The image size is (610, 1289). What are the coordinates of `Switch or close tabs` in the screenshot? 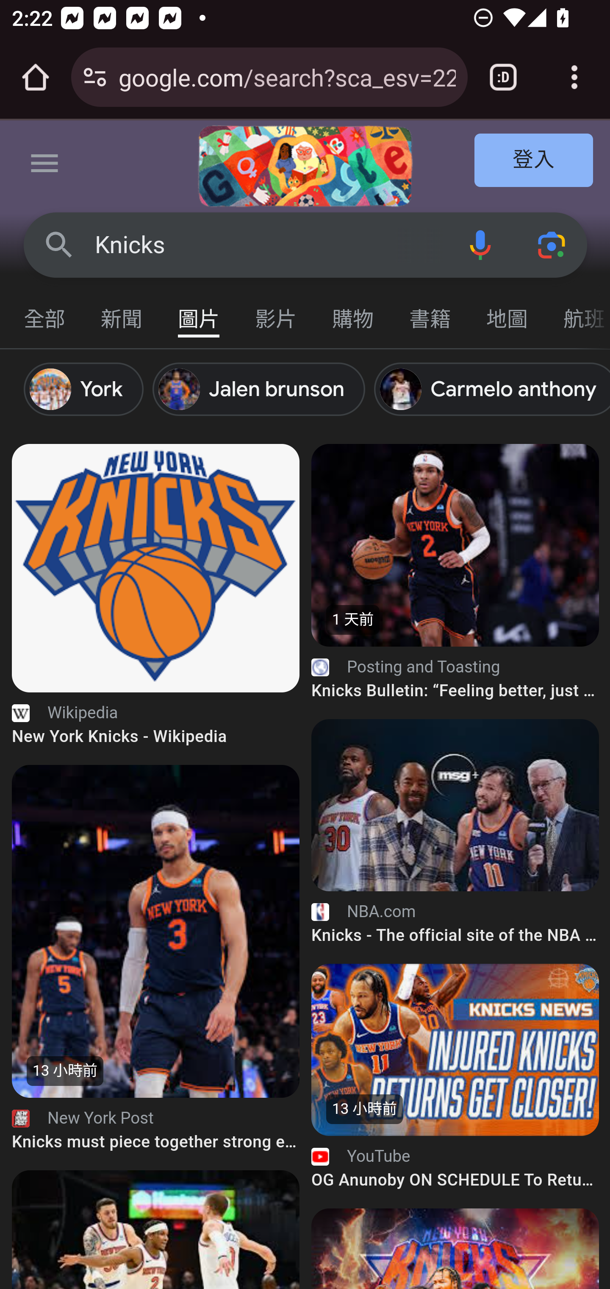 It's located at (503, 77).